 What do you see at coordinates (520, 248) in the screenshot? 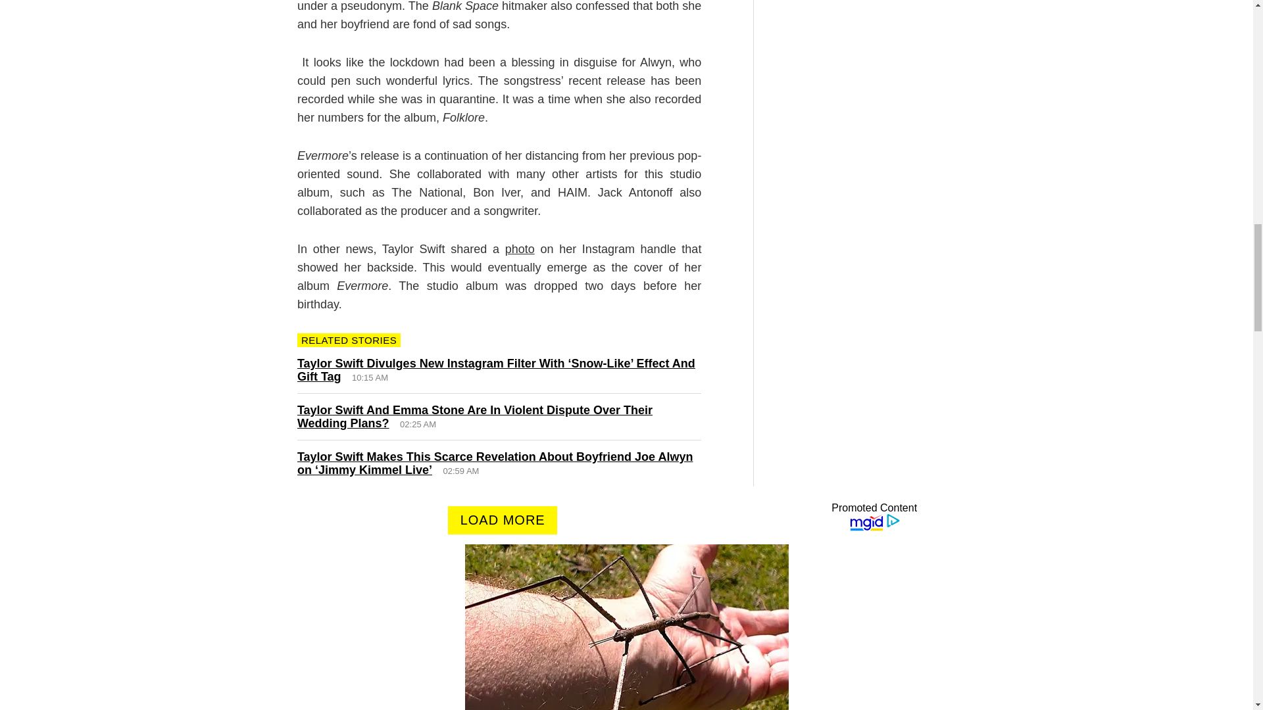
I see `photo` at bounding box center [520, 248].